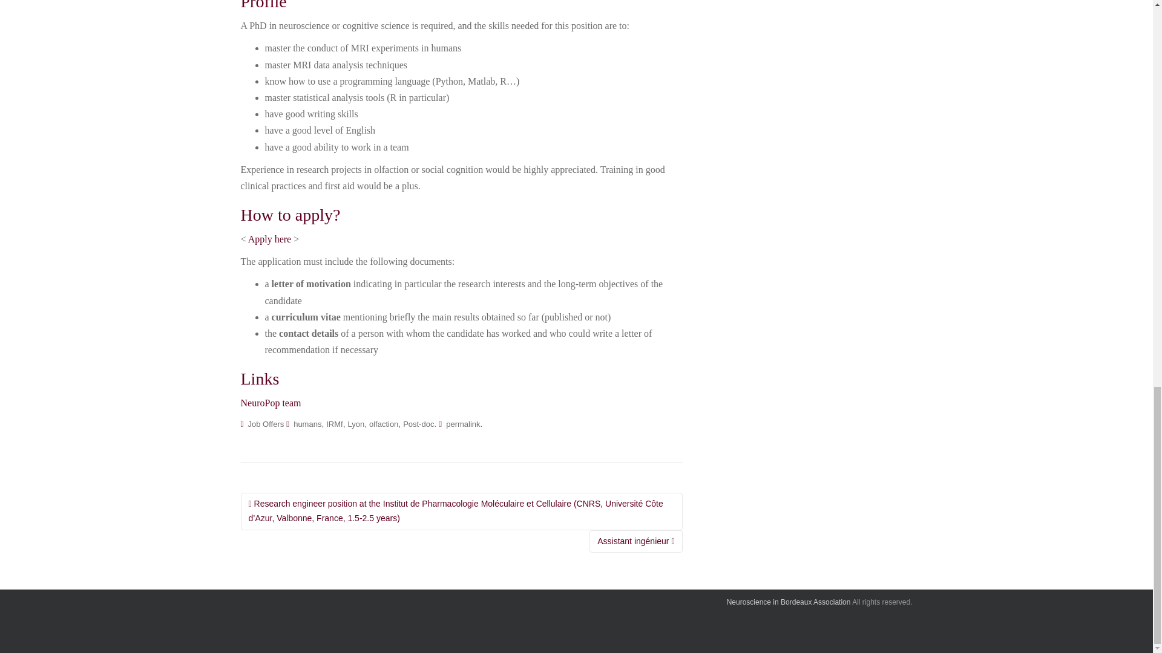 The height and width of the screenshot is (653, 1162). What do you see at coordinates (356, 424) in the screenshot?
I see `Lyon` at bounding box center [356, 424].